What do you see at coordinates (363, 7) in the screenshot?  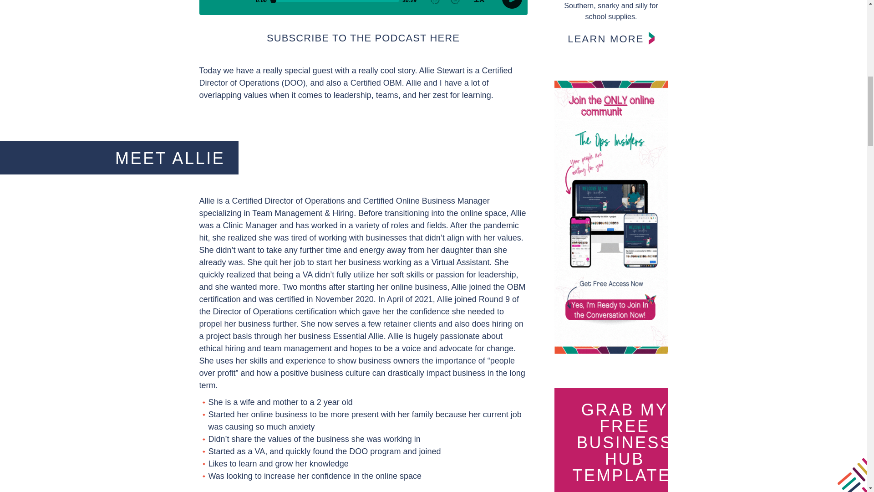 I see `Embed Player` at bounding box center [363, 7].